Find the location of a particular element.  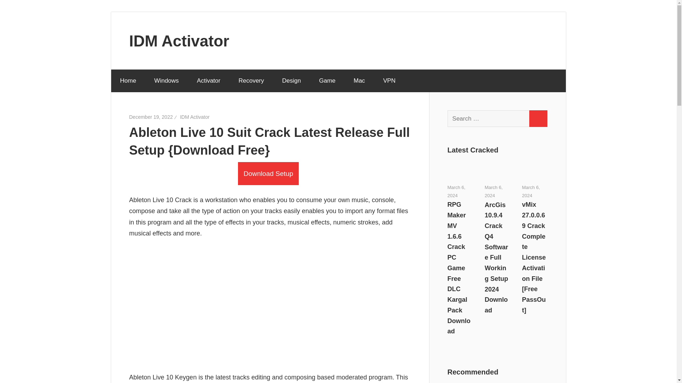

Activator is located at coordinates (209, 81).